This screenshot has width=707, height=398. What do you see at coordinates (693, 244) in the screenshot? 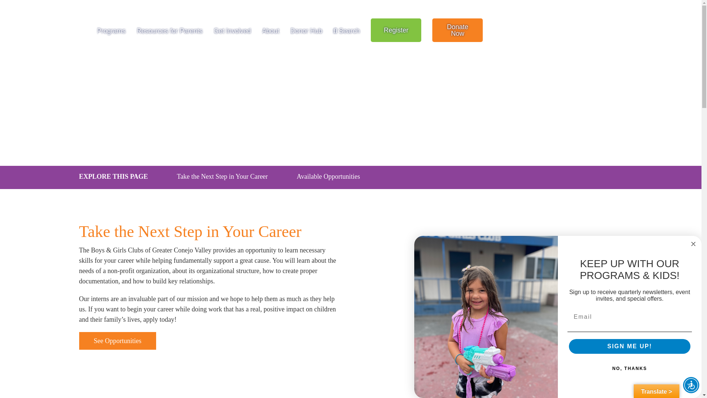
I see `Close dialog 1` at bounding box center [693, 244].